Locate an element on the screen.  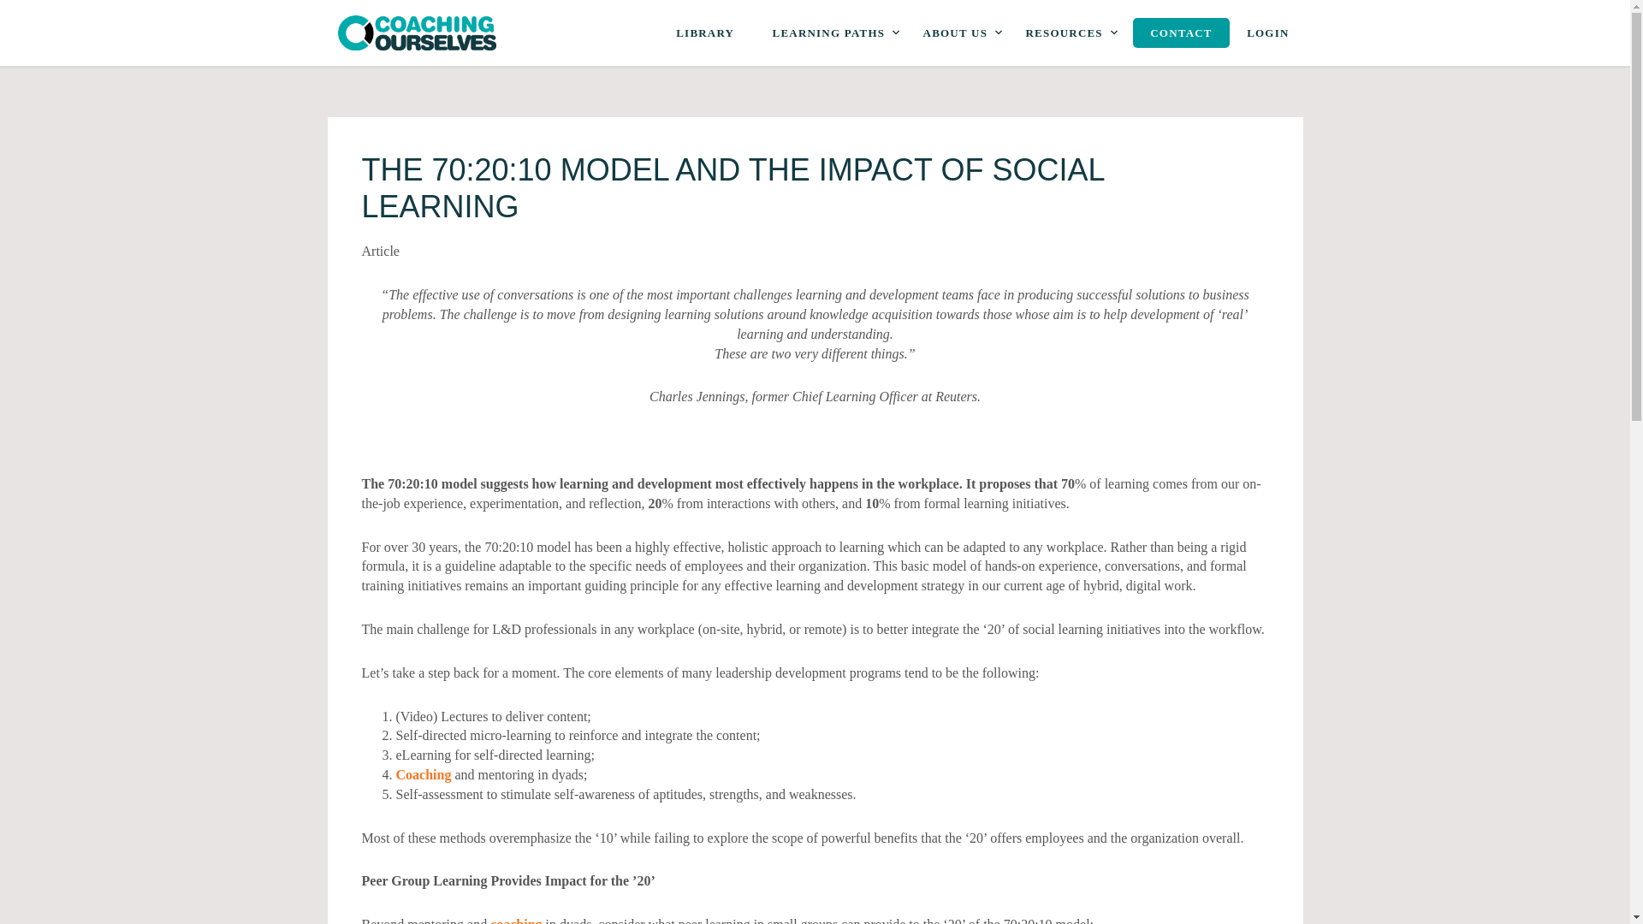
CoachingOurselves is located at coordinates (416, 33).